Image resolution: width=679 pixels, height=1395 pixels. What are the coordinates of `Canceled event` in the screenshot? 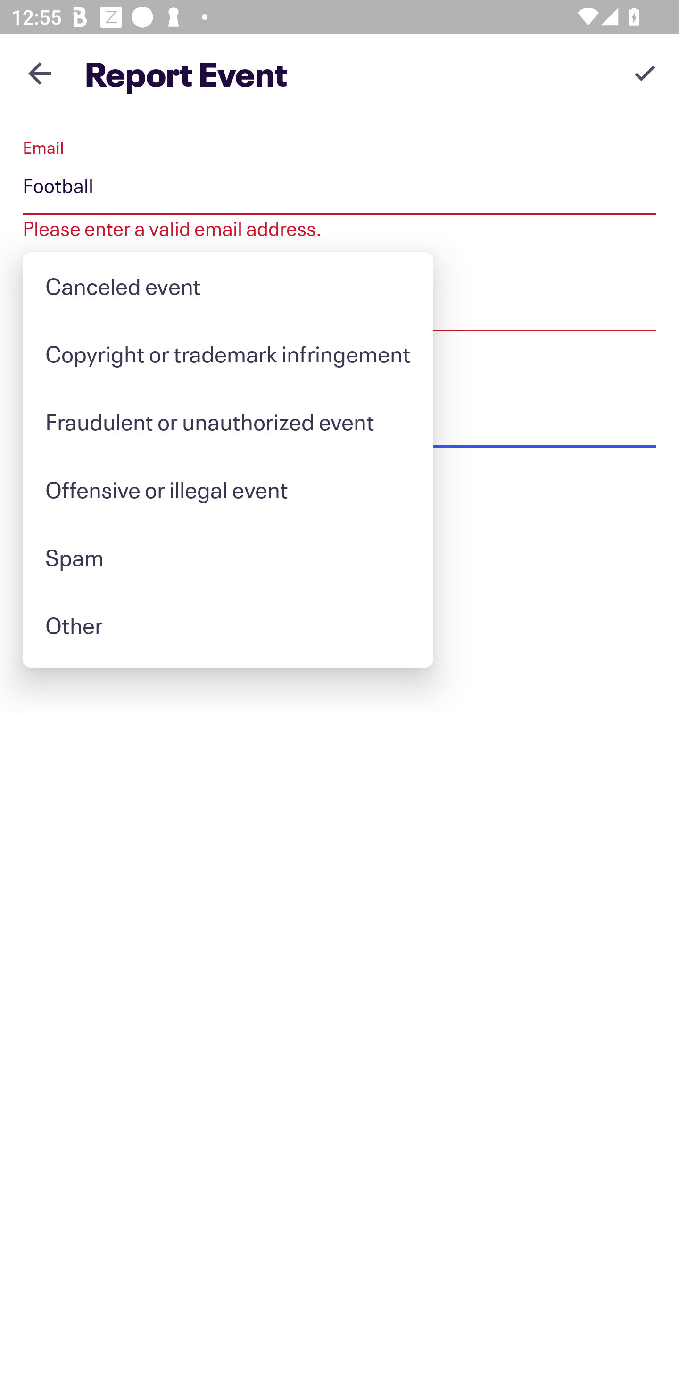 It's located at (227, 286).